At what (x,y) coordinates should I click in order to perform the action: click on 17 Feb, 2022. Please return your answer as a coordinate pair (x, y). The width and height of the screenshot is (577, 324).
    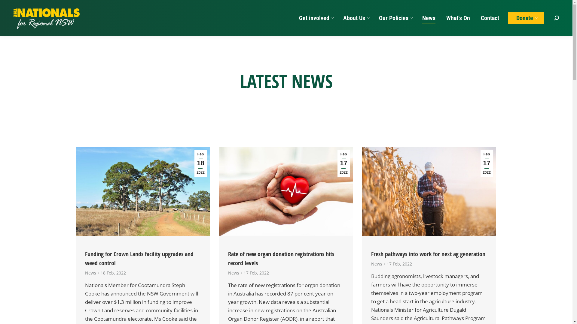
    Looking at the image, I should click on (256, 273).